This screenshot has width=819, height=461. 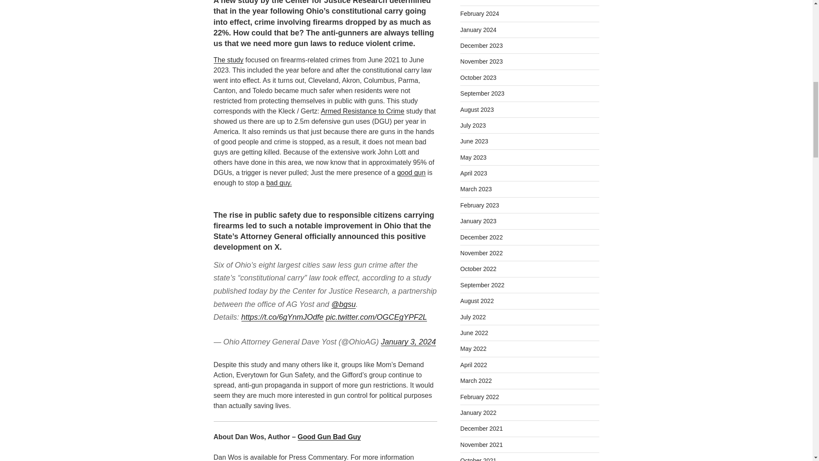 What do you see at coordinates (363, 111) in the screenshot?
I see `Armed Resistance to Crime` at bounding box center [363, 111].